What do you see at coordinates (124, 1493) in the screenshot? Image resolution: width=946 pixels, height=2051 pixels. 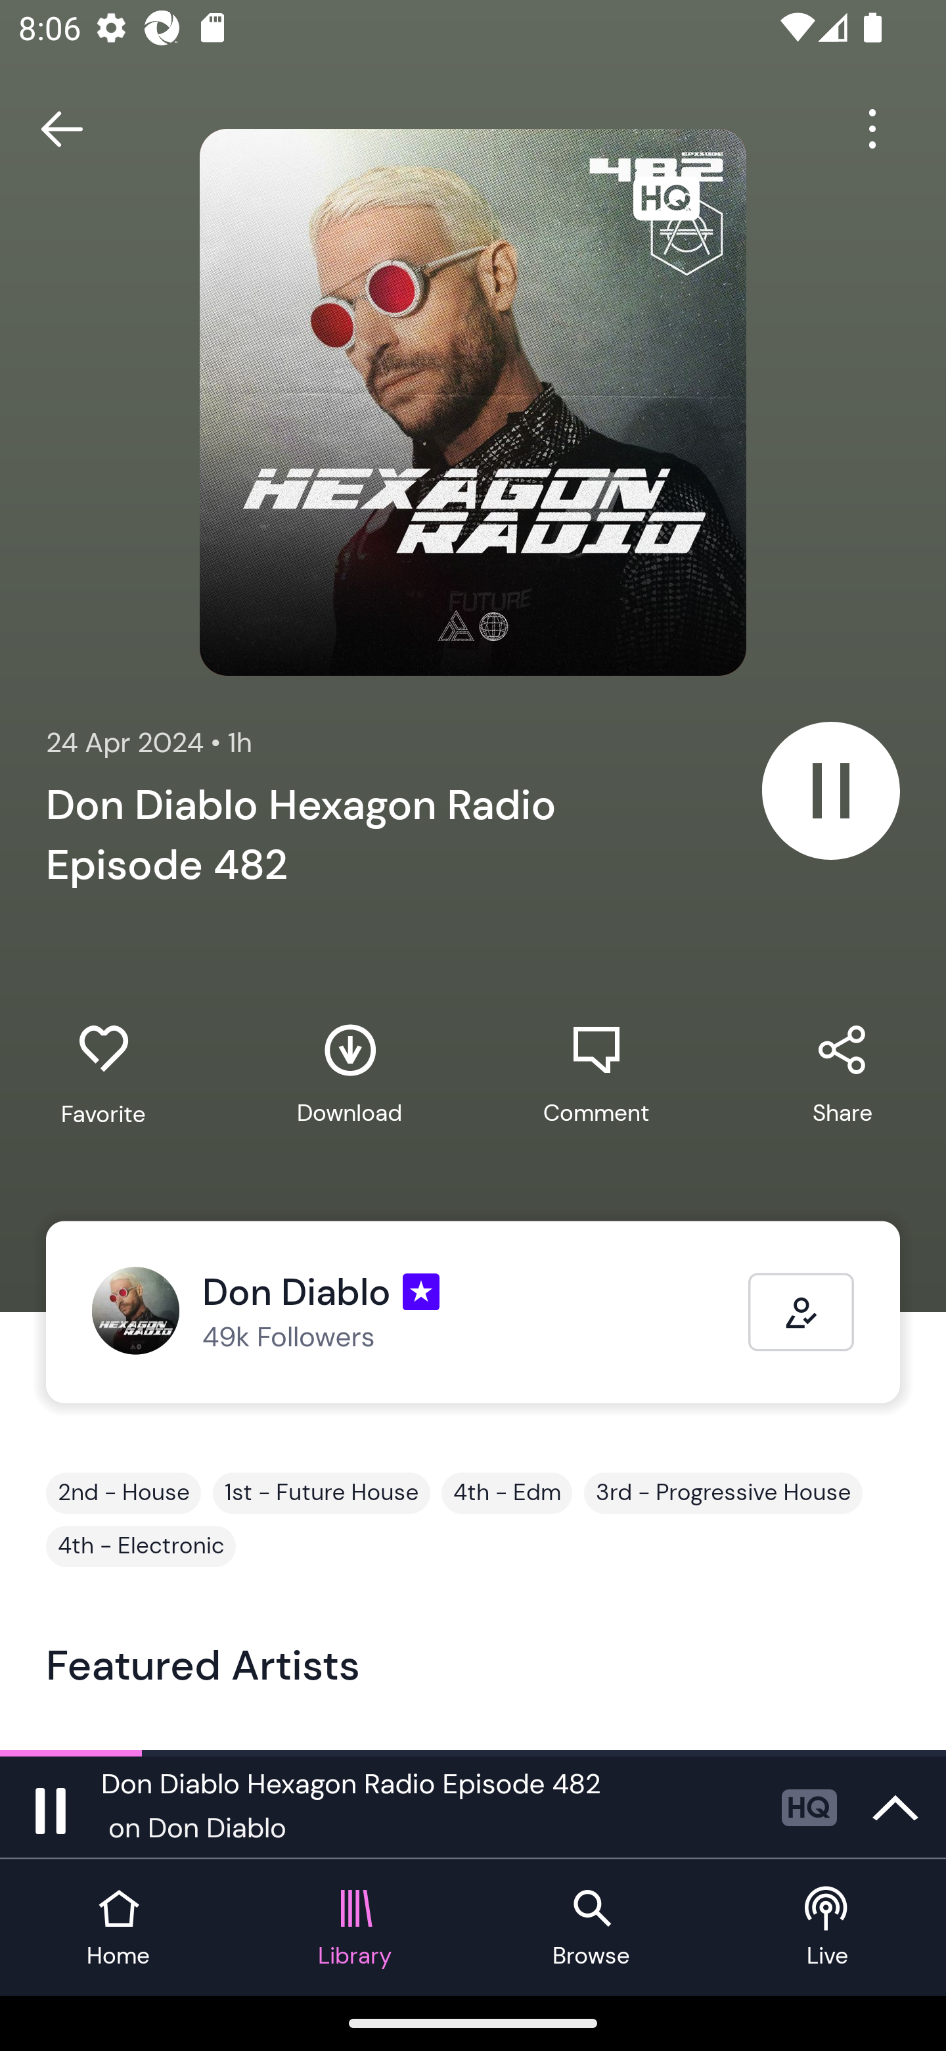 I see `2nd - House` at bounding box center [124, 1493].